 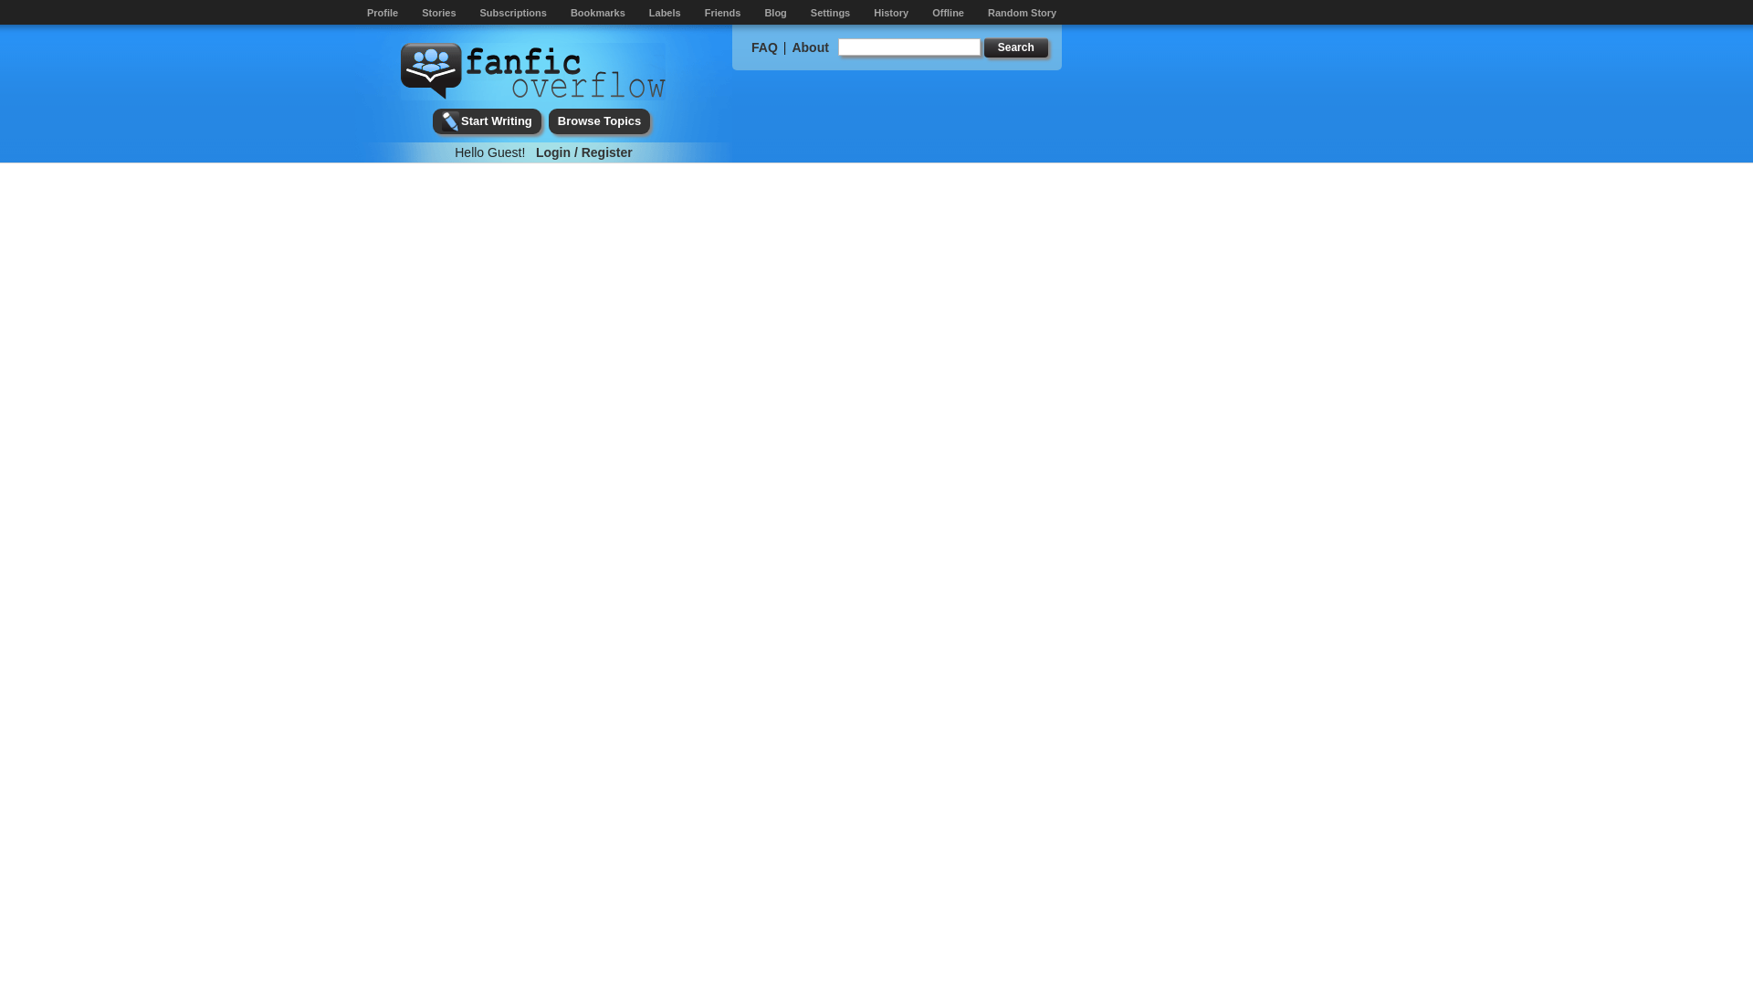 I want to click on About FanficOverflow, so click(x=809, y=47).